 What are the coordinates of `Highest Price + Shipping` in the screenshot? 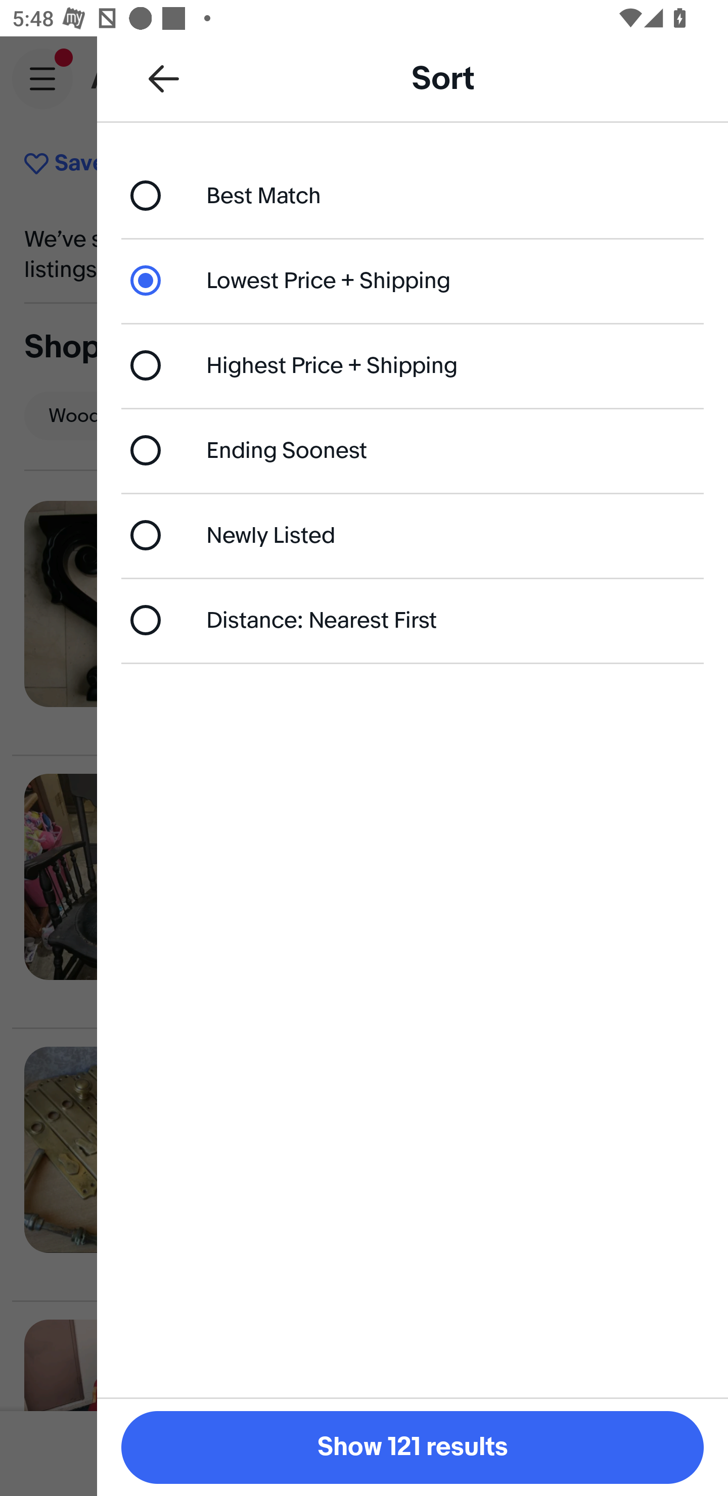 It's located at (413, 366).